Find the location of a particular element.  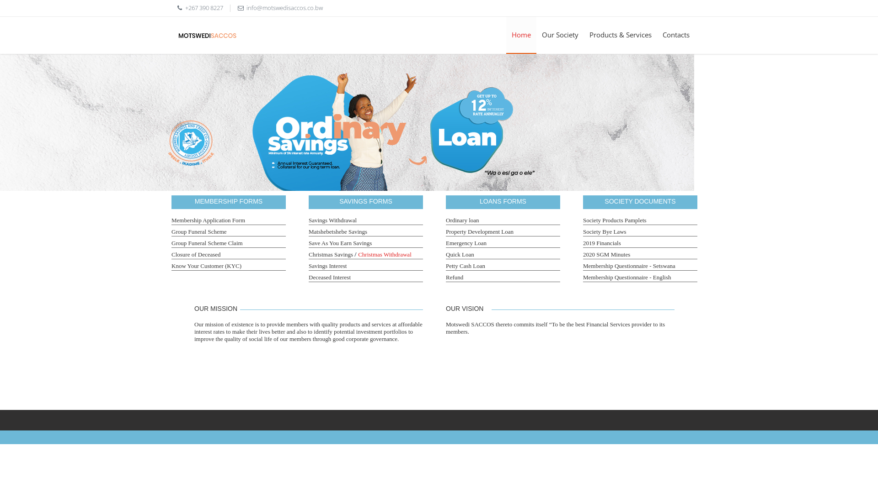

Petty Cash Loan is located at coordinates (466, 266).